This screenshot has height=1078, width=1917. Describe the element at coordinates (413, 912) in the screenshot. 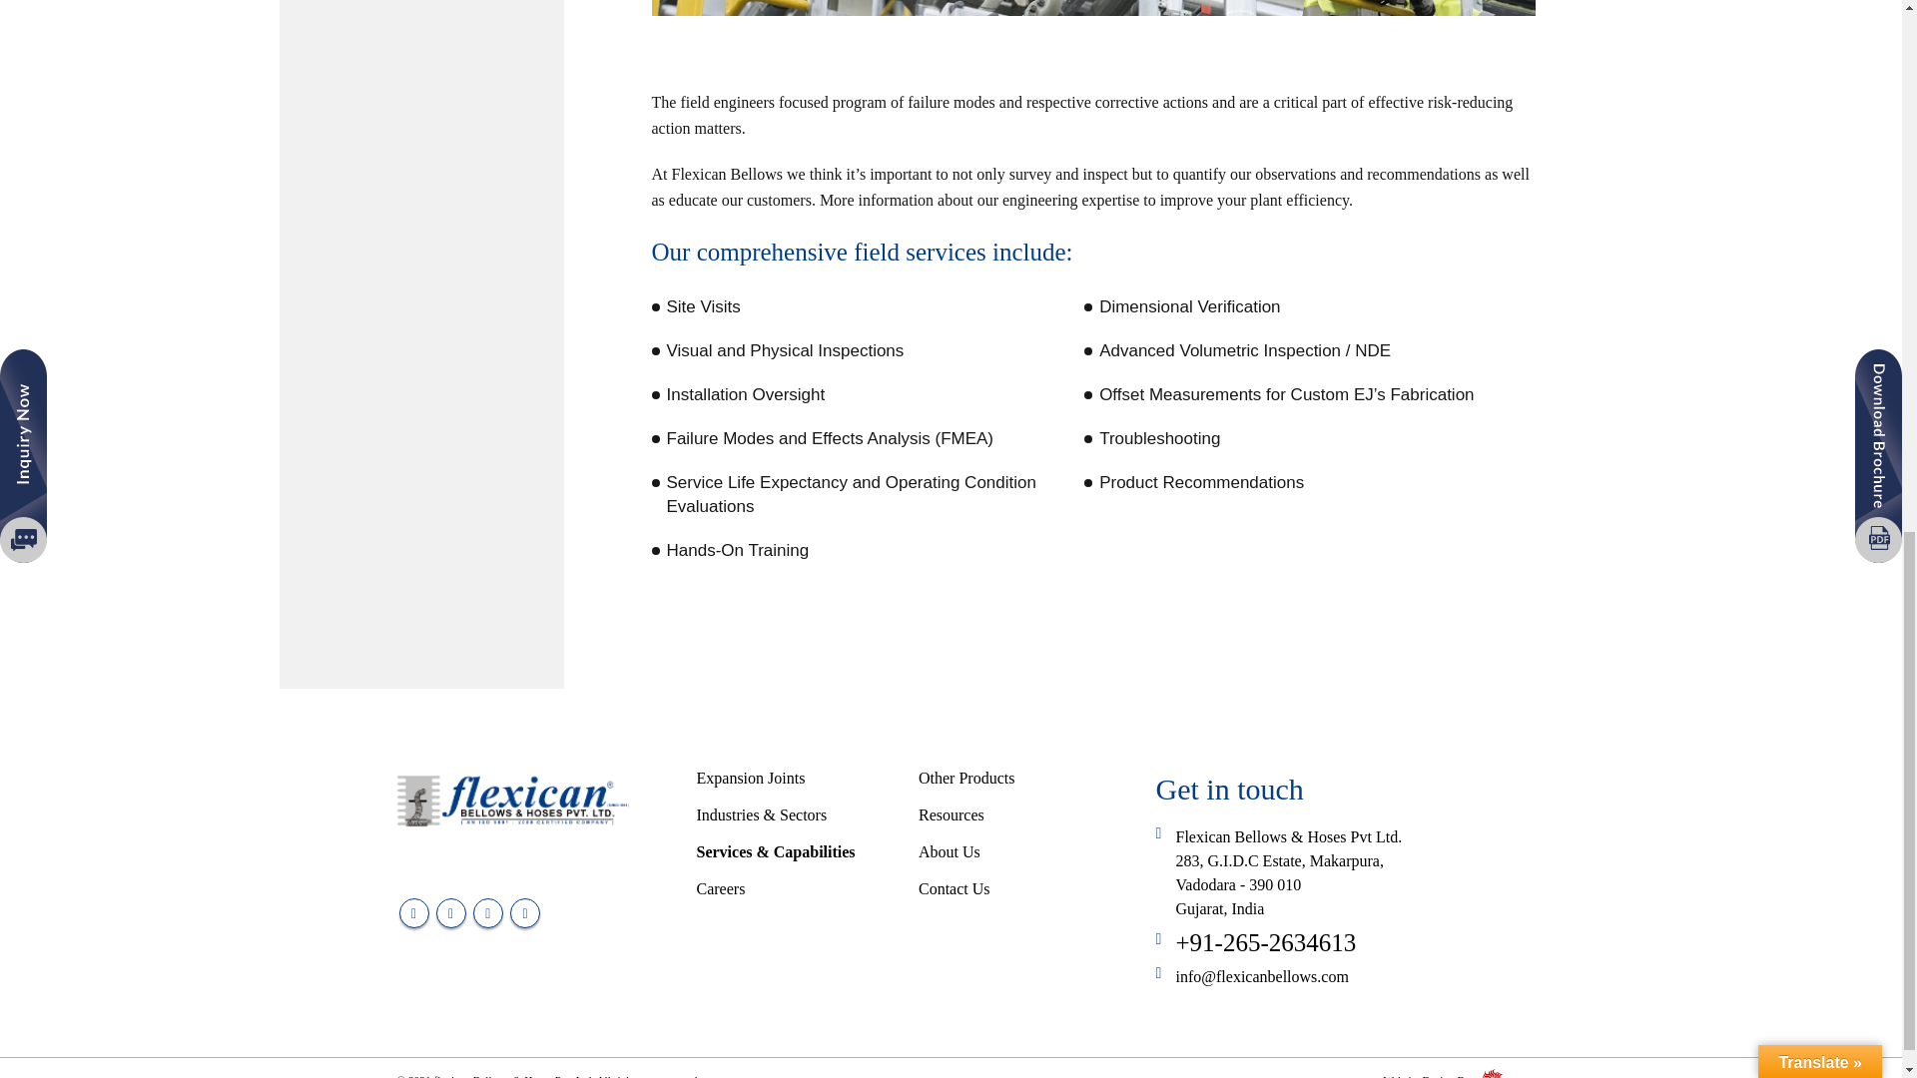

I see `Facebook` at that location.